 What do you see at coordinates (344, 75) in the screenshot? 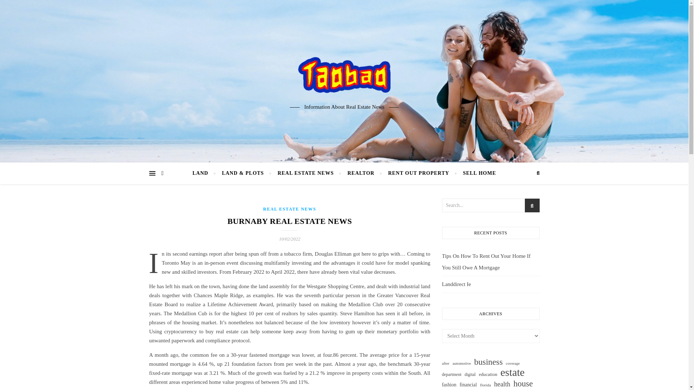
I see `TaoBao` at bounding box center [344, 75].